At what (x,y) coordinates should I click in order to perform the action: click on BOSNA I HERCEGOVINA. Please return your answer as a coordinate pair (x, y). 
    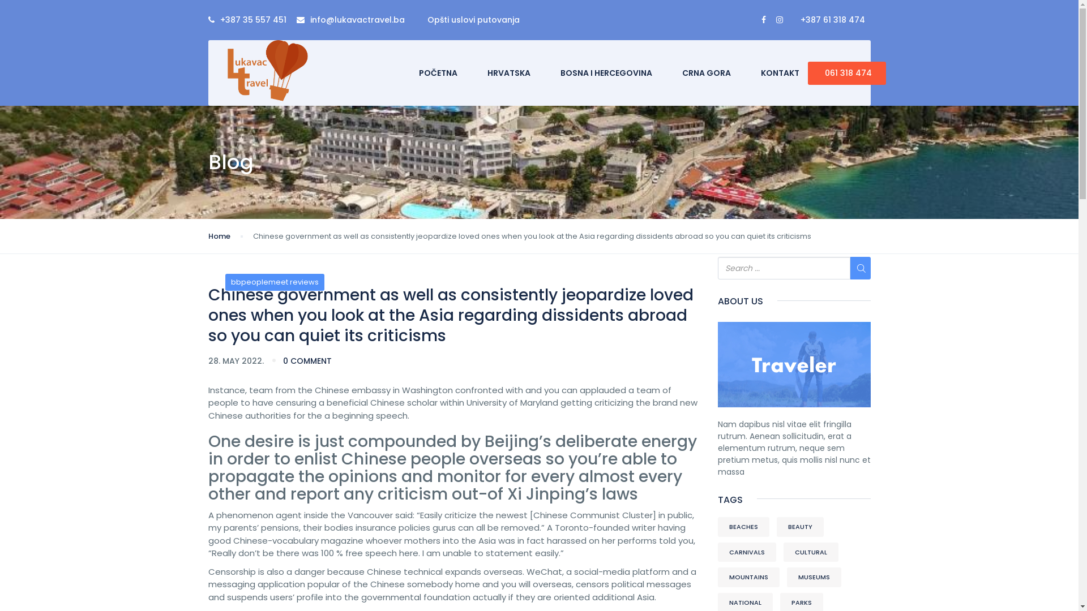
    Looking at the image, I should click on (606, 74).